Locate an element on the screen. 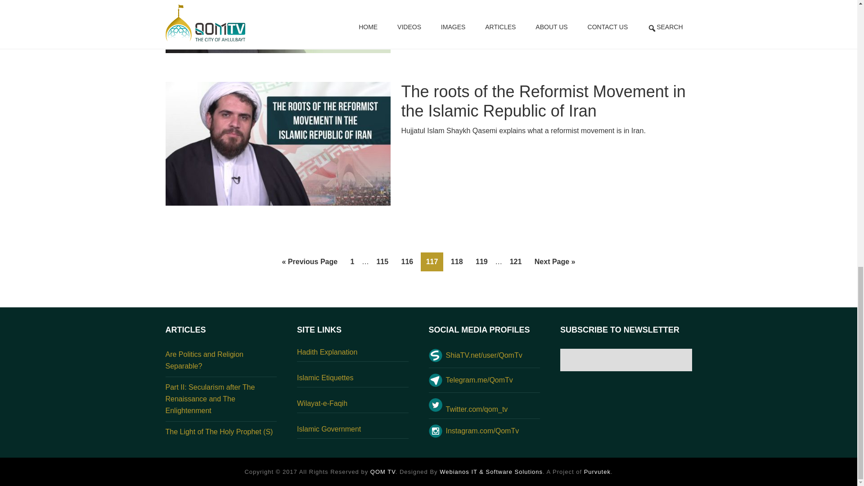 This screenshot has height=486, width=864. Wilayat-e-Faqih is located at coordinates (353, 406).